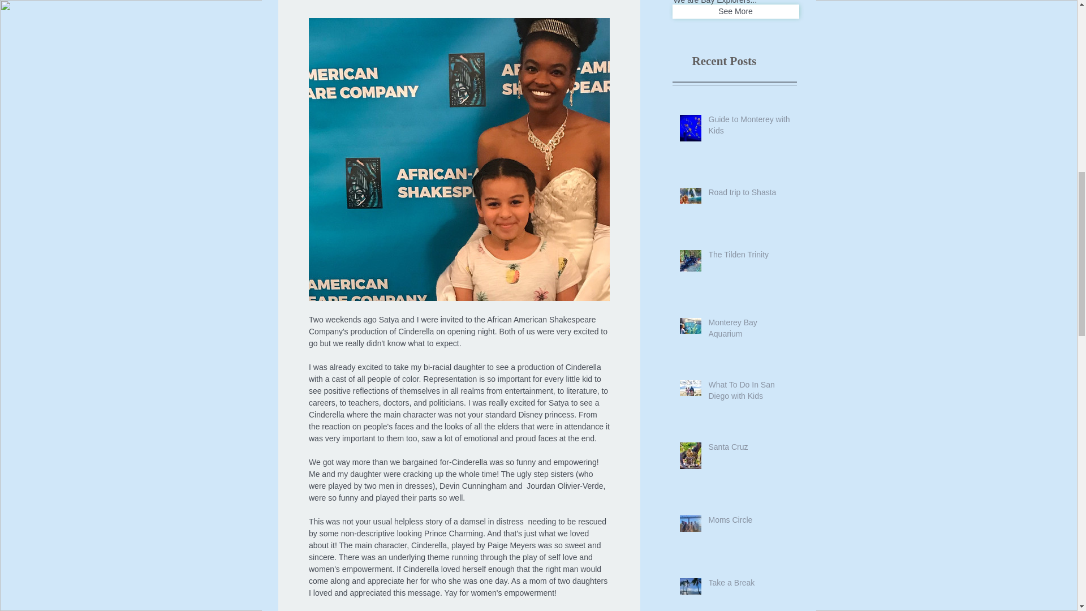 The image size is (1086, 611). Describe the element at coordinates (748, 449) in the screenshot. I see `Santa Cruz` at that location.